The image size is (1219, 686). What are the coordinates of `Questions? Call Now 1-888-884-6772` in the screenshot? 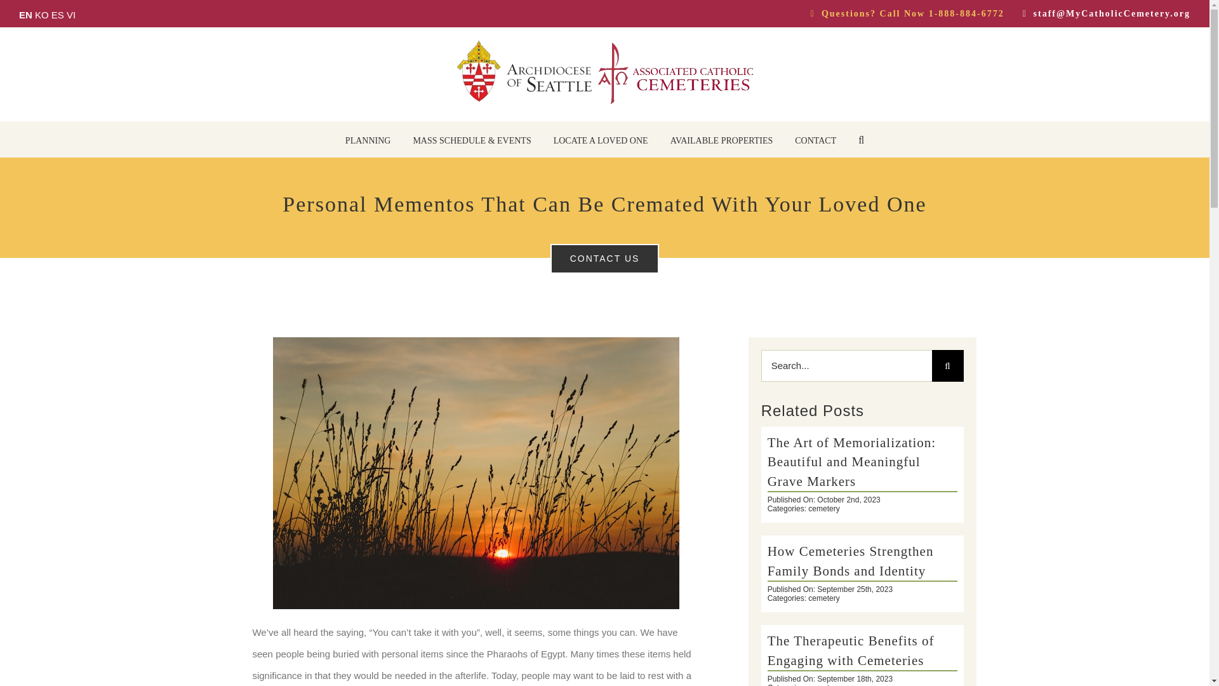 It's located at (898, 14).